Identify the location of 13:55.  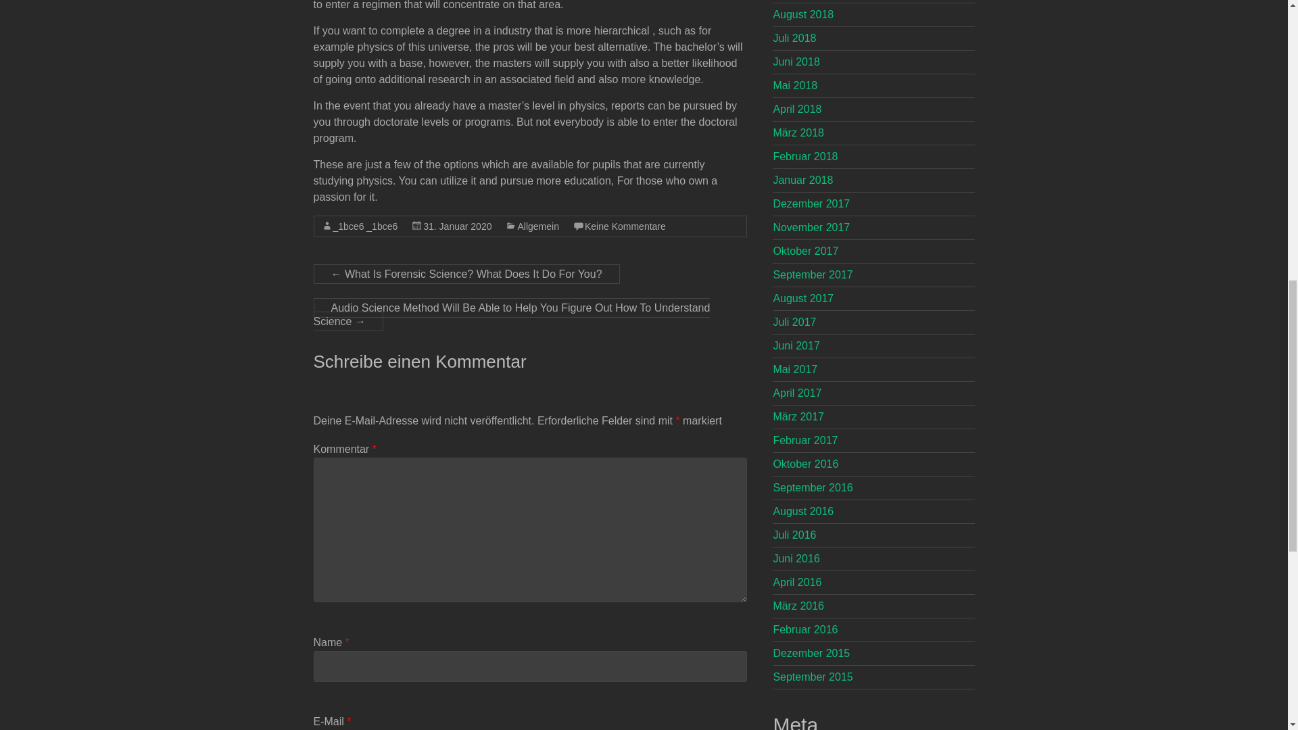
(457, 226).